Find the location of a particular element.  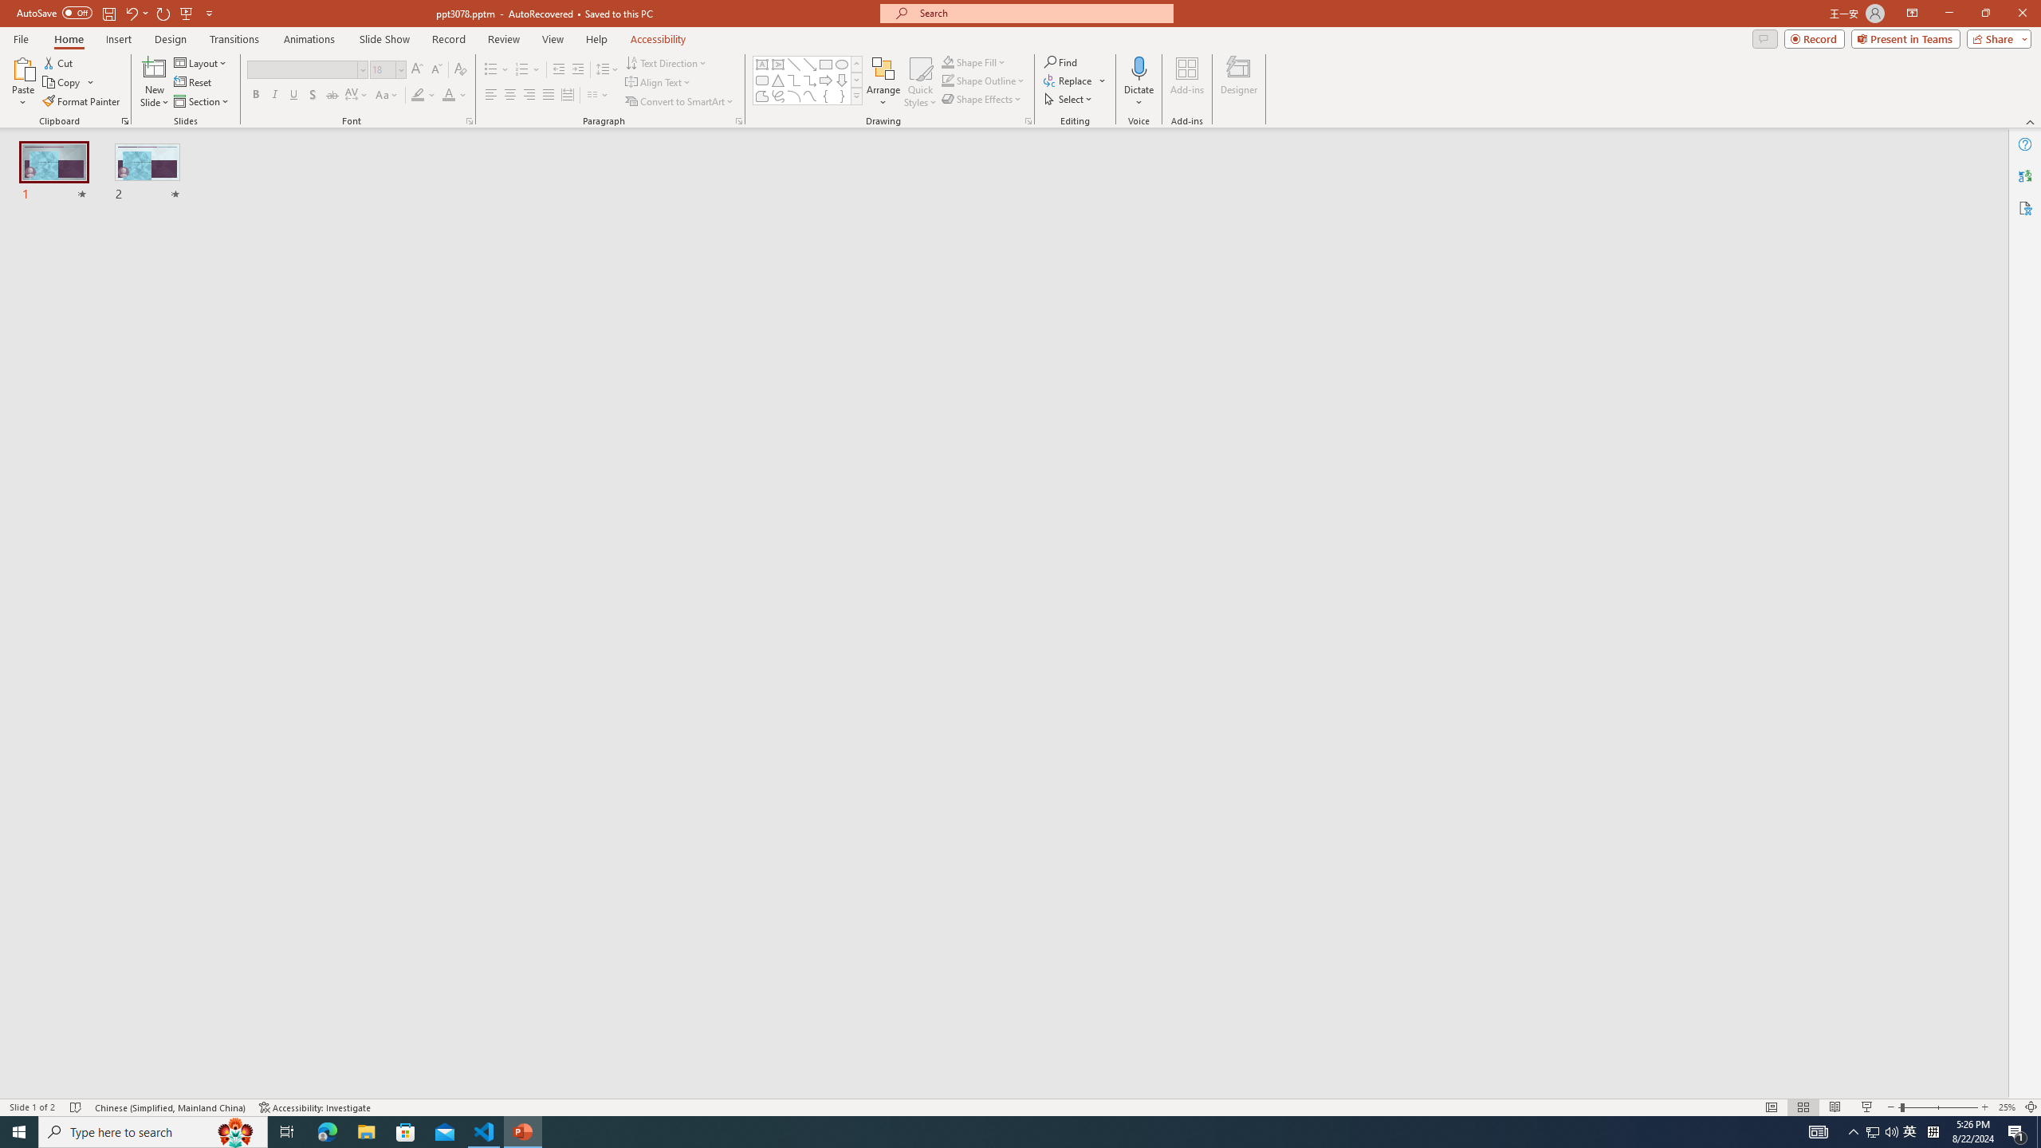

remote is located at coordinates (97, 1075).